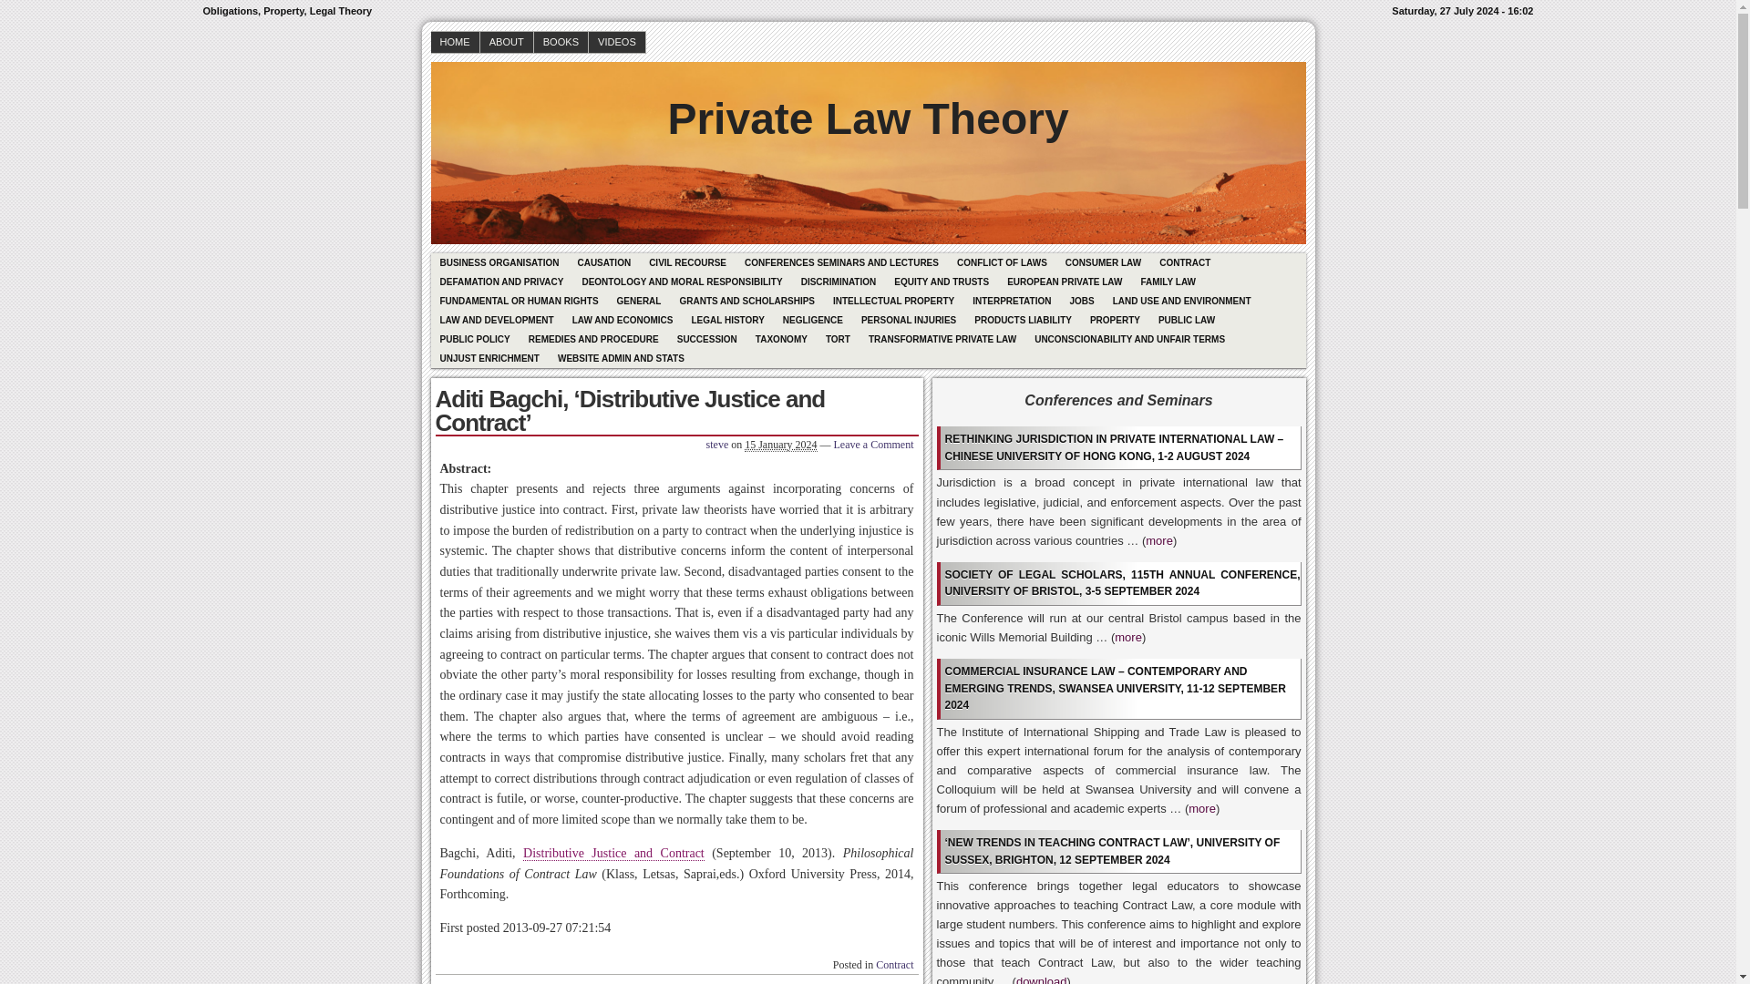  What do you see at coordinates (1185, 262) in the screenshot?
I see `CONTRACT` at bounding box center [1185, 262].